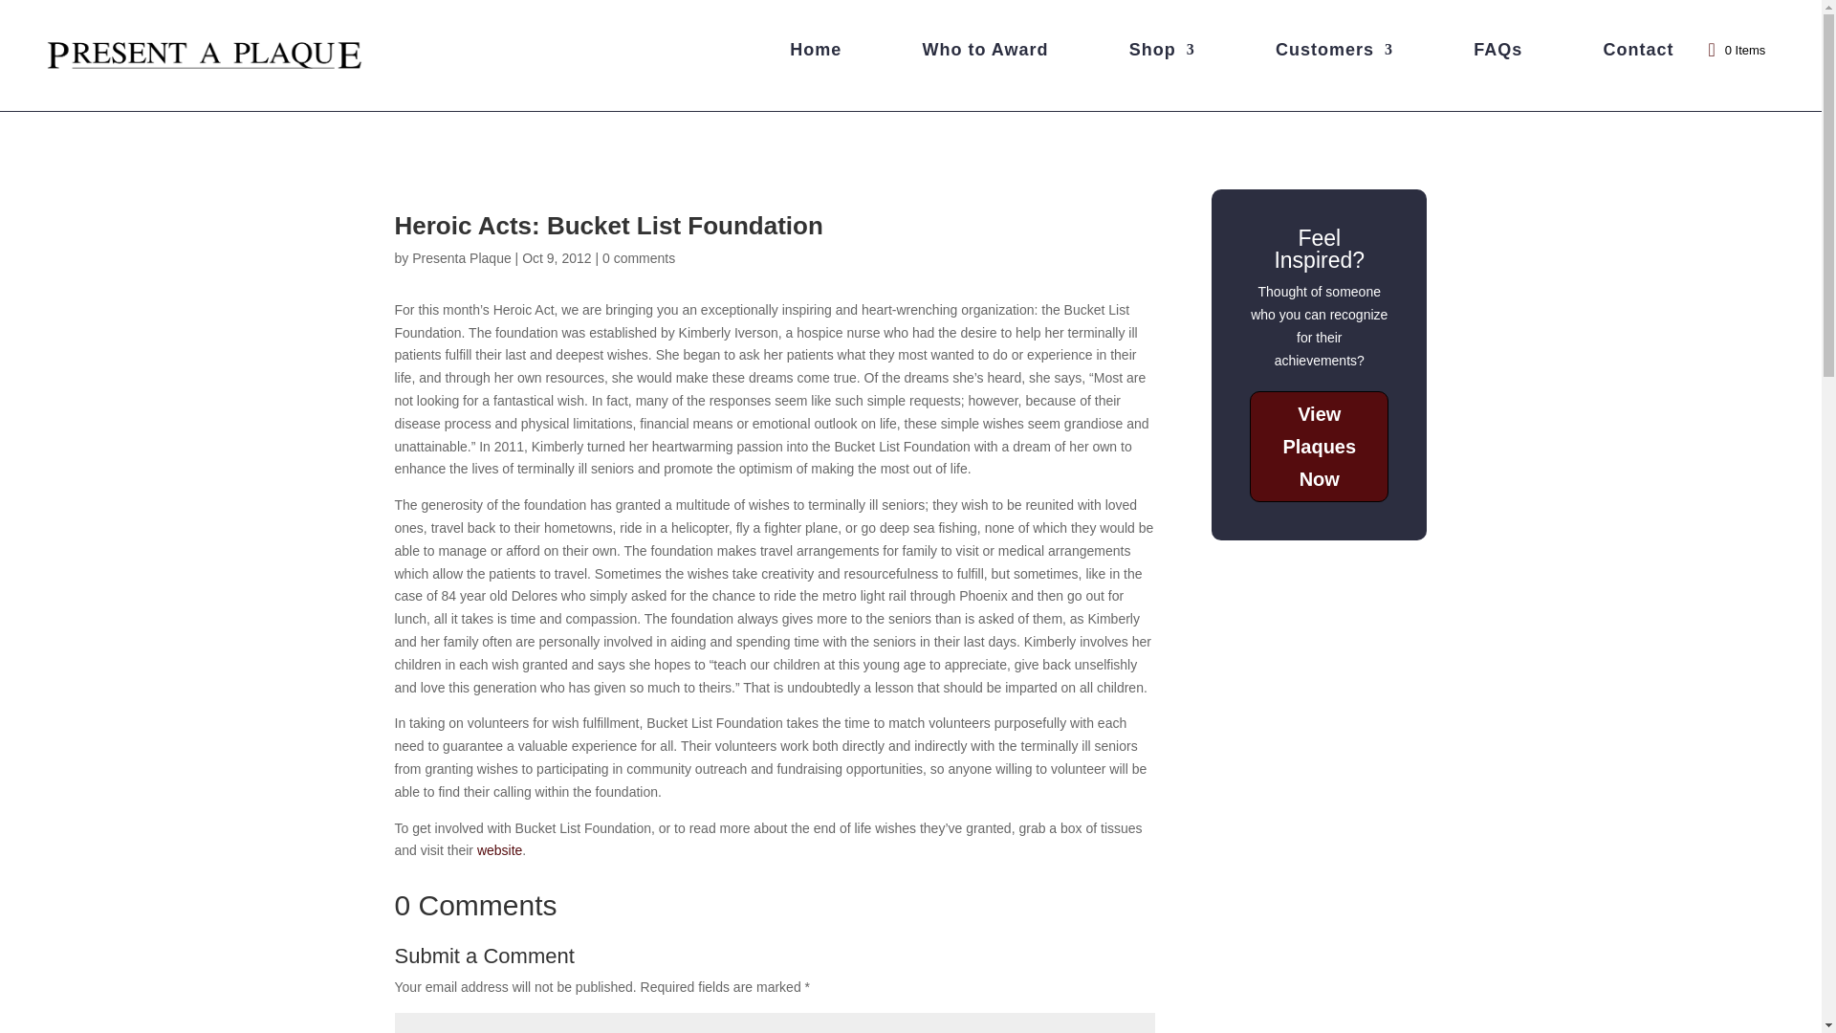 This screenshot has width=1836, height=1033. I want to click on Customers, so click(1335, 54).